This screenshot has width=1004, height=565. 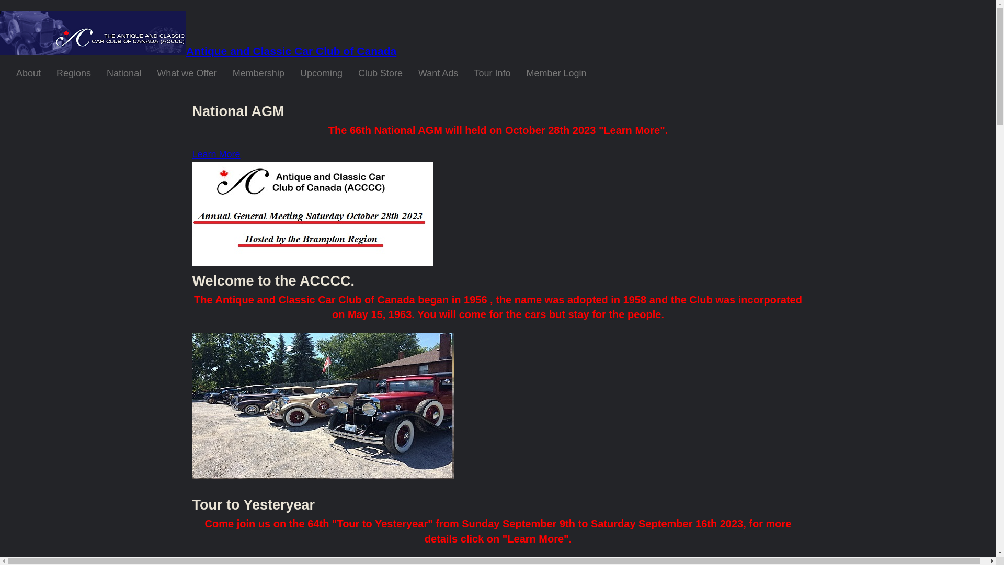 What do you see at coordinates (492, 73) in the screenshot?
I see `Tour Info` at bounding box center [492, 73].